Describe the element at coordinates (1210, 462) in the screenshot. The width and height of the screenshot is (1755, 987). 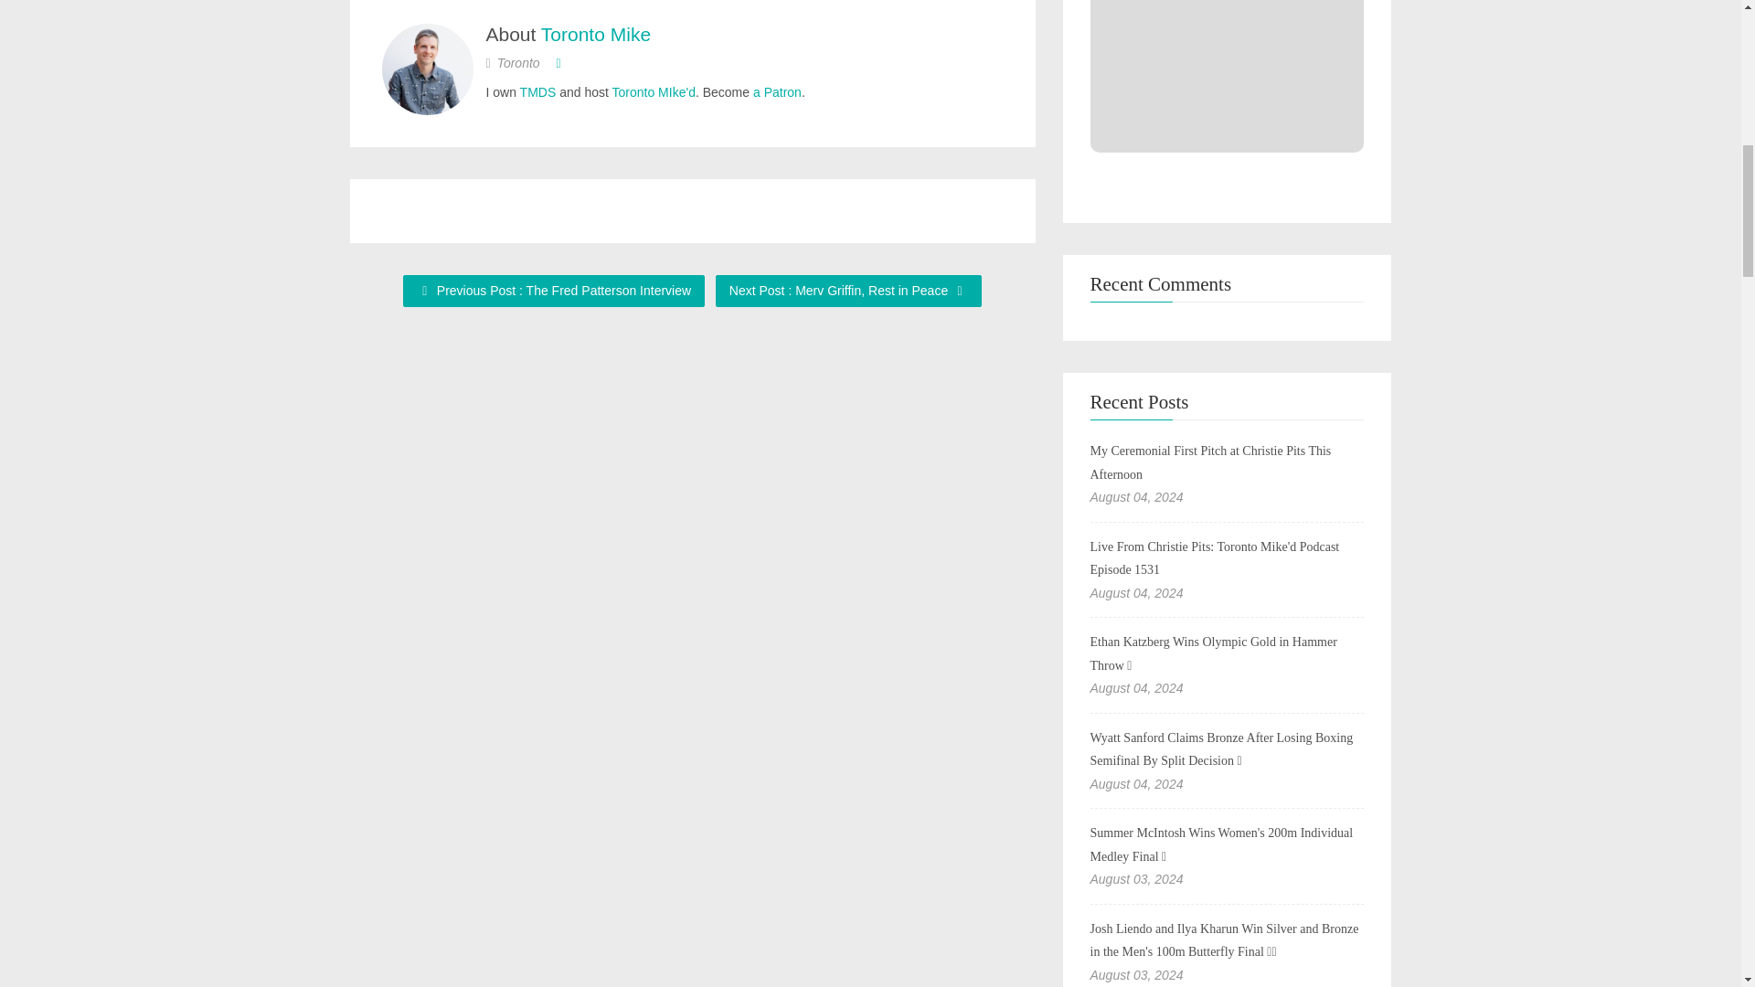
I see `My Ceremonial First Pitch at Christie Pits This Afternoon` at that location.